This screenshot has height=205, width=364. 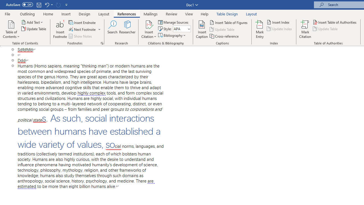 What do you see at coordinates (260, 29) in the screenshot?
I see `Mark Entry...` at bounding box center [260, 29].